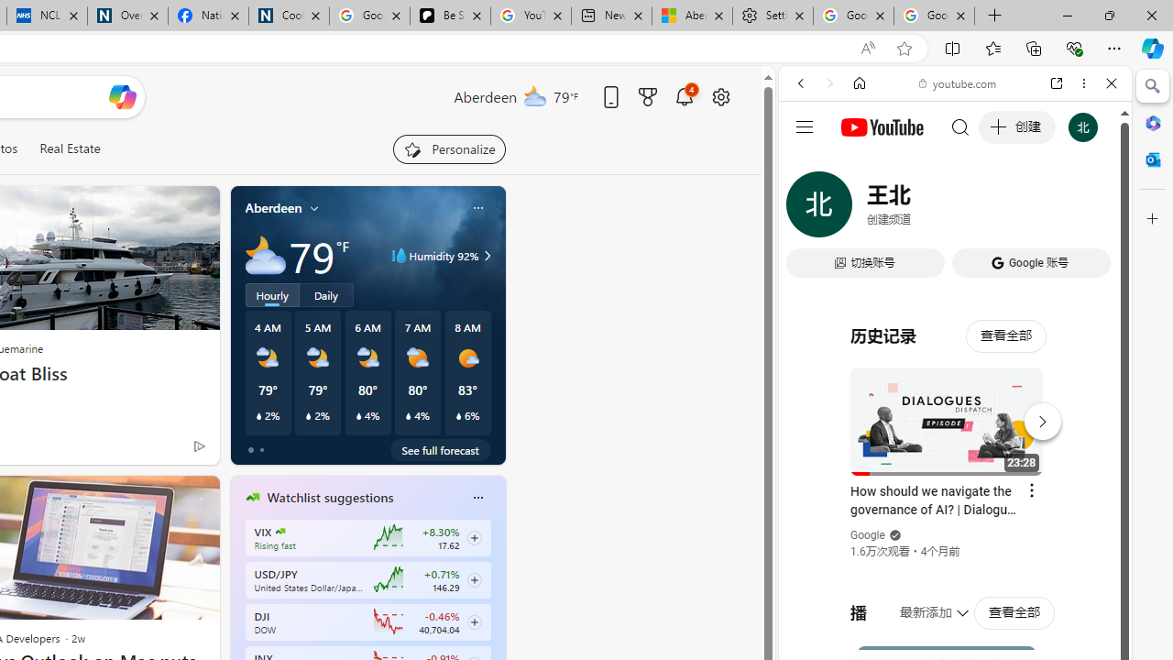  What do you see at coordinates (955, 409) in the screenshot?
I see `#you` at bounding box center [955, 409].